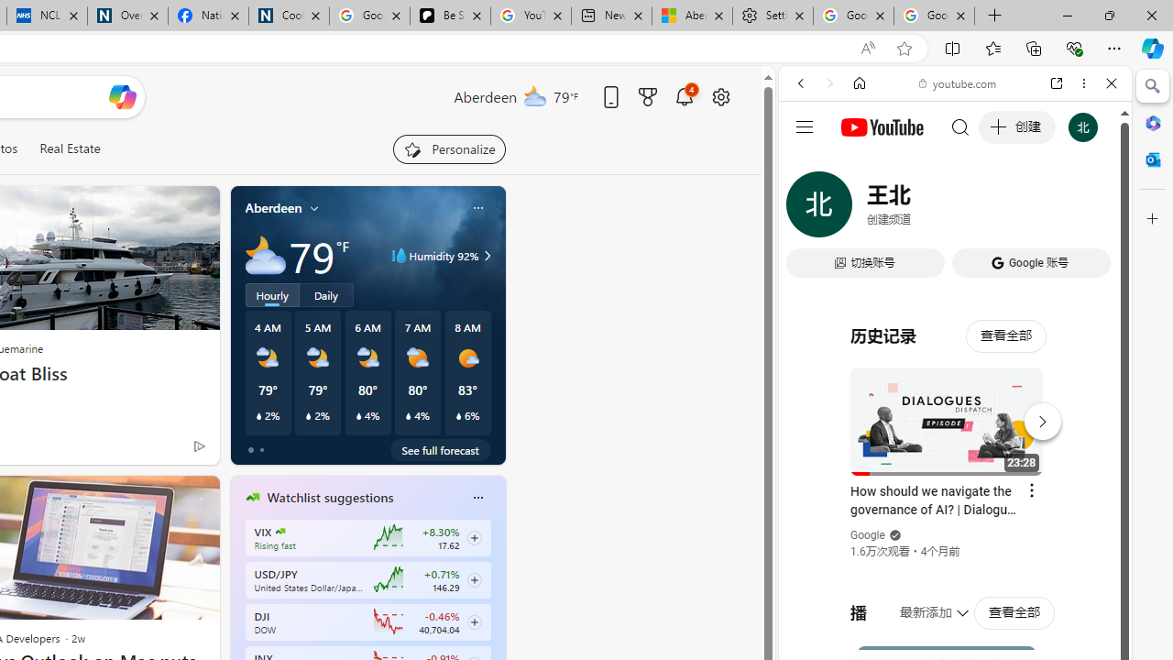  What do you see at coordinates (955, 409) in the screenshot?
I see `#you` at bounding box center [955, 409].